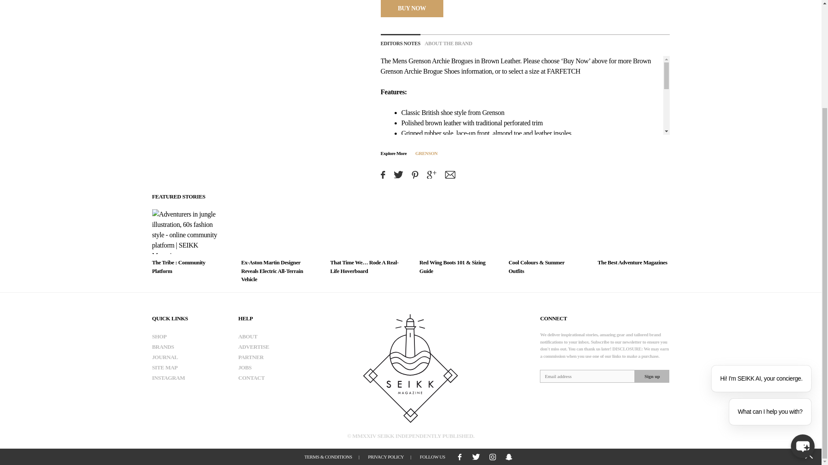 The height and width of the screenshot is (465, 828). I want to click on GRENSON, so click(427, 152).